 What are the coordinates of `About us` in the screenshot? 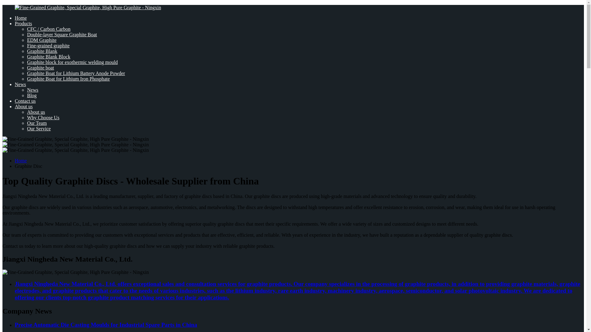 It's located at (23, 106).